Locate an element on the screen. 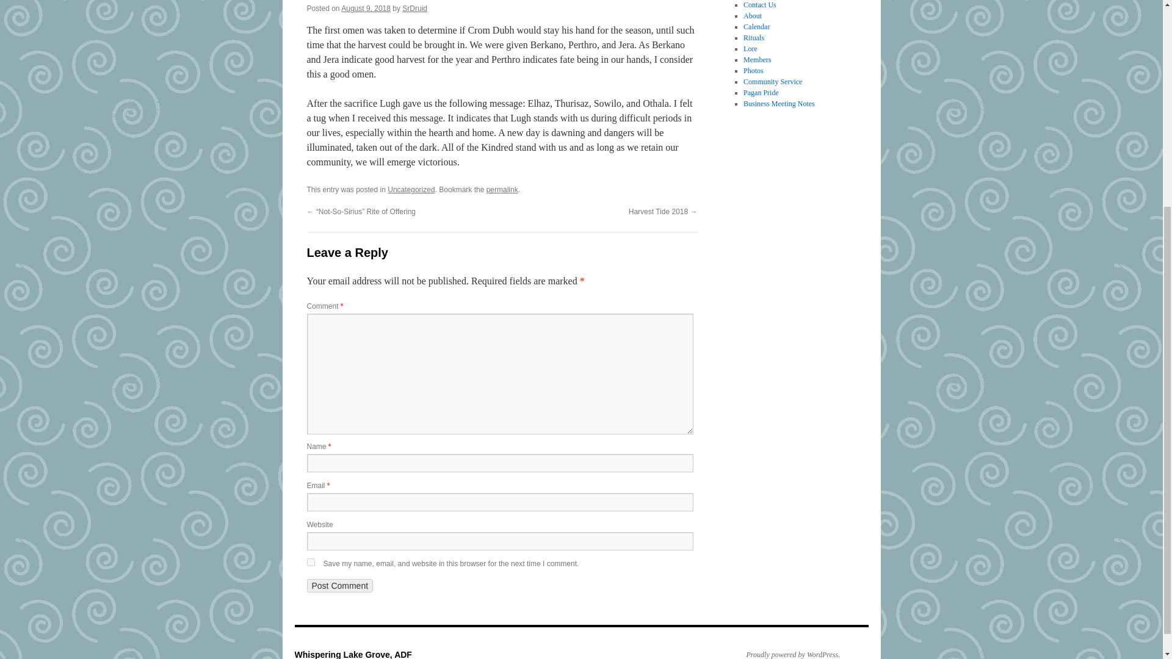 This screenshot has height=659, width=1172. Pagan Pride is located at coordinates (761, 92).